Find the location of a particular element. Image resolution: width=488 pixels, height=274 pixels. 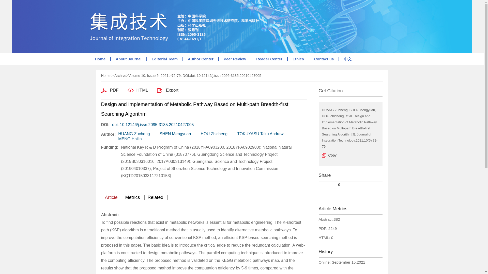

Peer Review is located at coordinates (234, 59).